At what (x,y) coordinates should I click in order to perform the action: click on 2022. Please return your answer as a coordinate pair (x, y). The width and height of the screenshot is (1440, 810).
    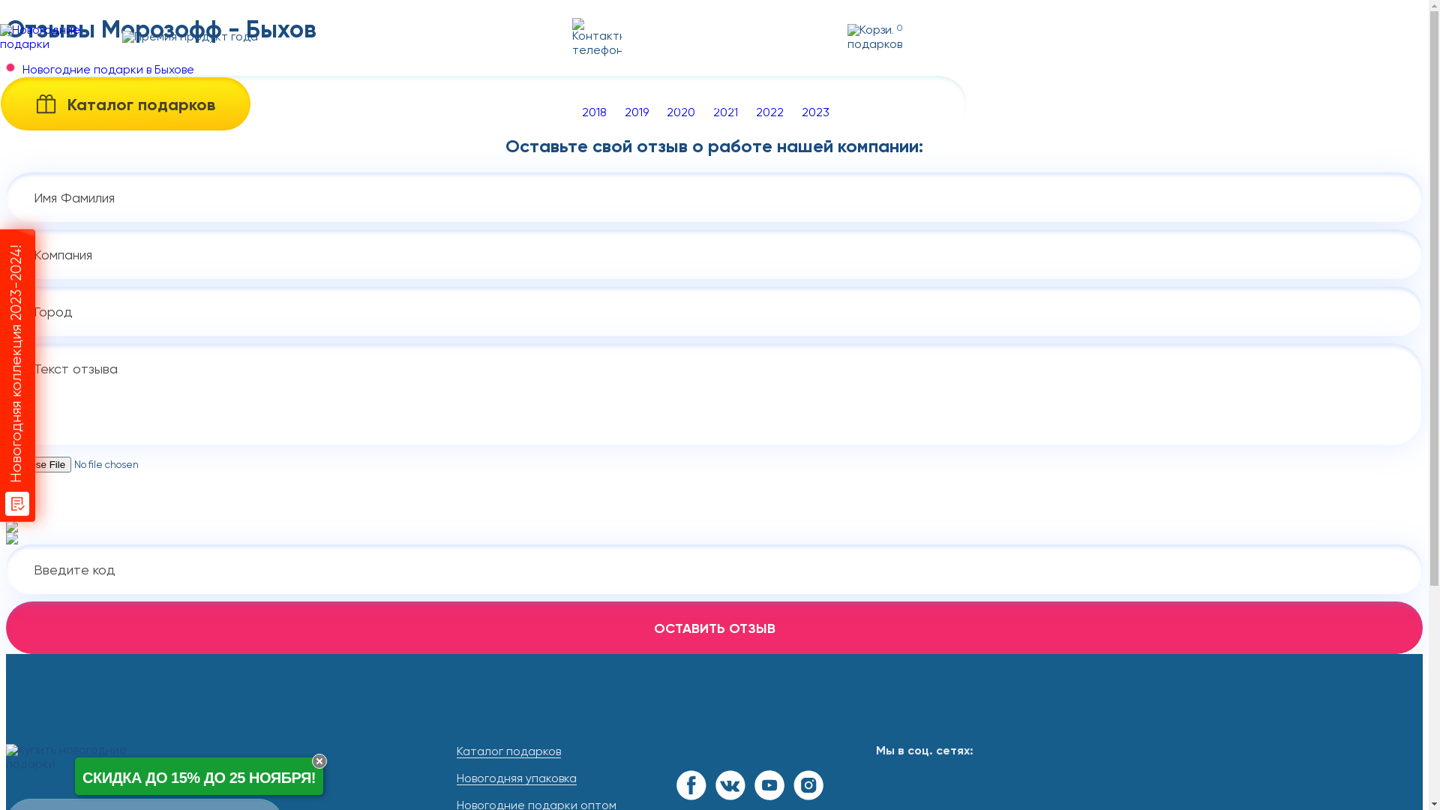
    Looking at the image, I should click on (769, 114).